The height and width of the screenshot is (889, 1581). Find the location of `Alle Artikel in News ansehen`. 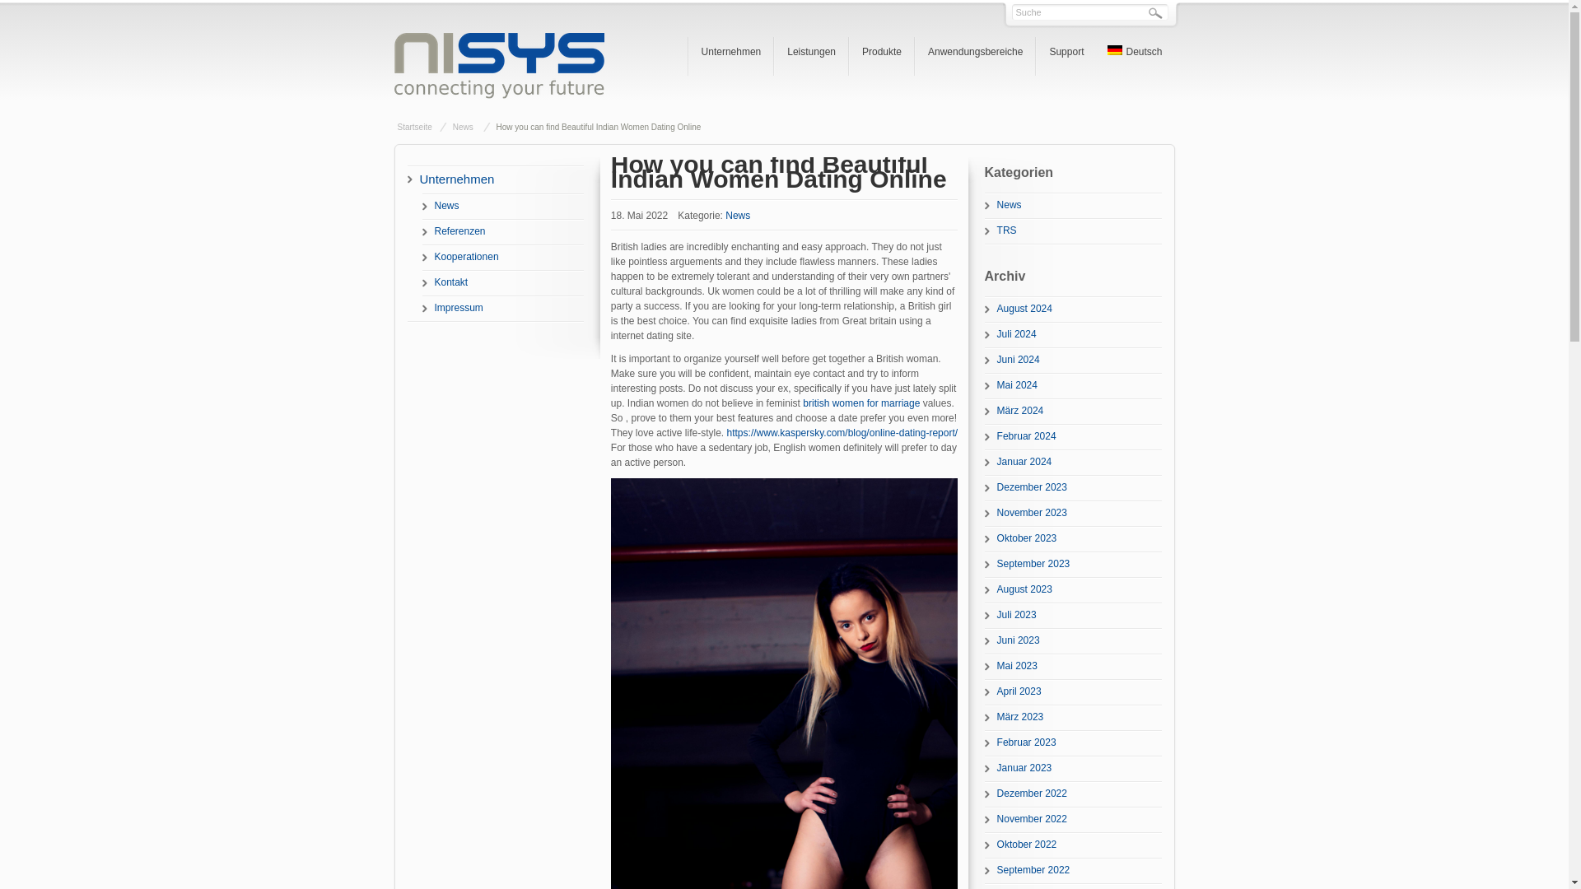

Alle Artikel in News ansehen is located at coordinates (463, 127).